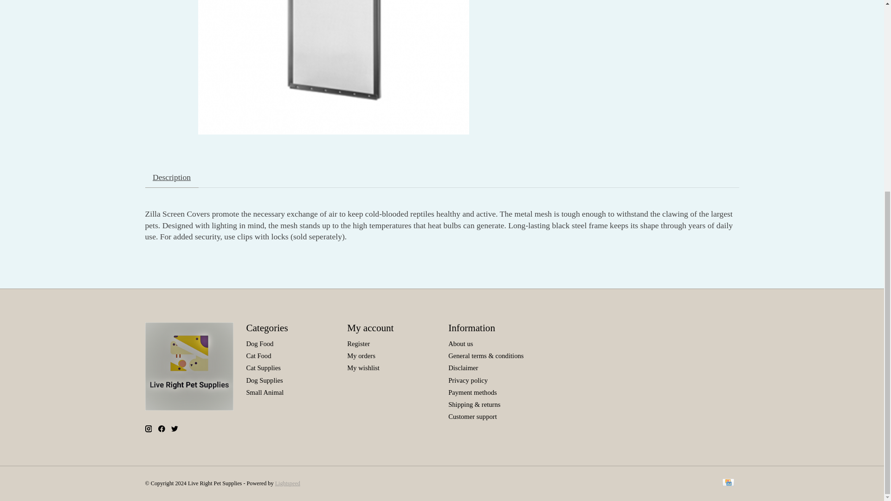 This screenshot has height=501, width=891. What do you see at coordinates (728, 483) in the screenshot?
I see `Credit Card` at bounding box center [728, 483].